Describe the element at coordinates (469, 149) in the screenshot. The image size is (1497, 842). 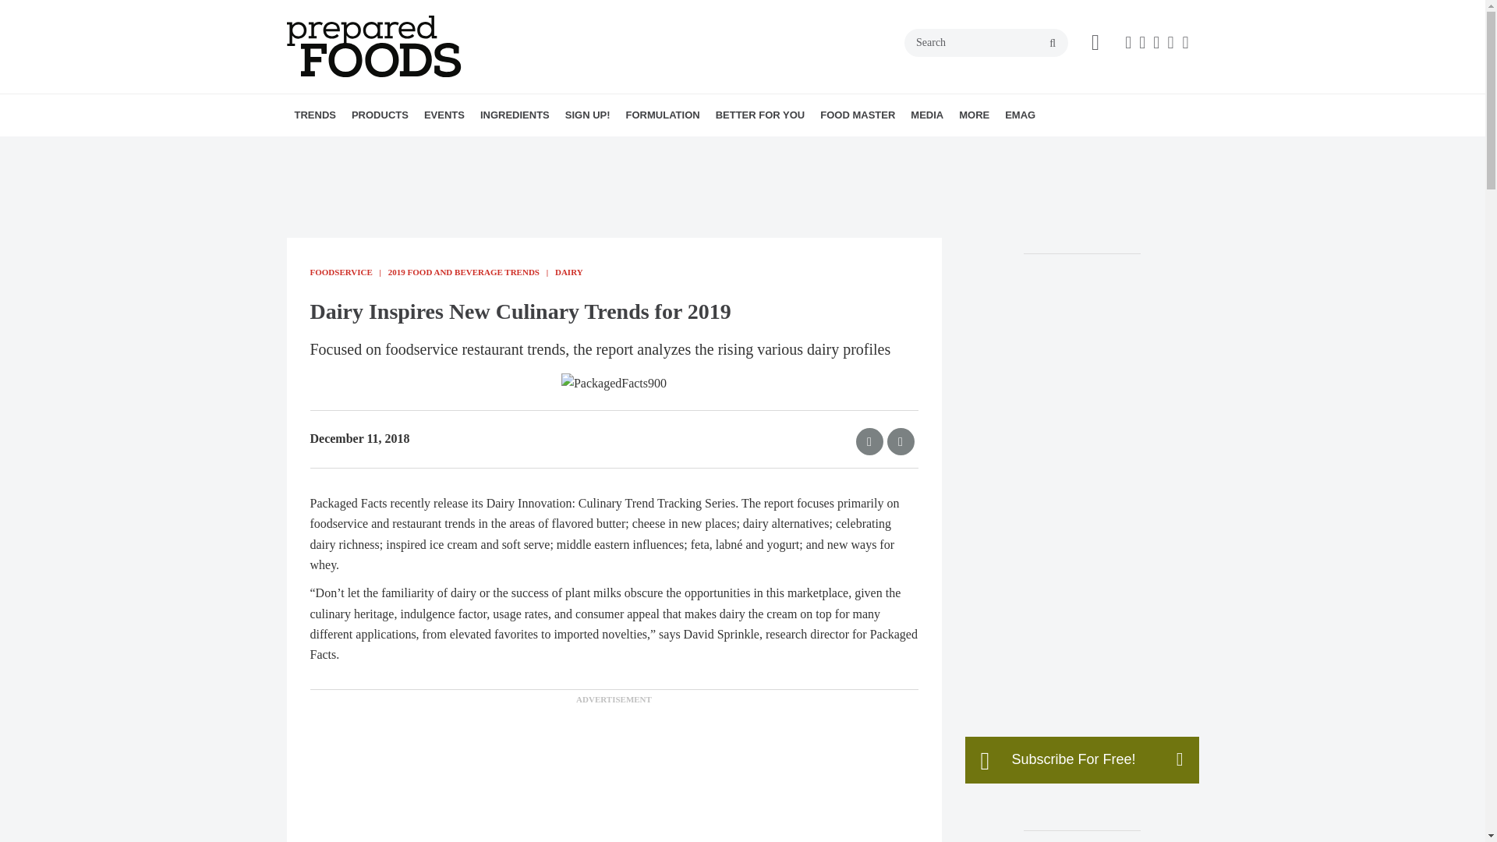
I see `DAIRY` at that location.